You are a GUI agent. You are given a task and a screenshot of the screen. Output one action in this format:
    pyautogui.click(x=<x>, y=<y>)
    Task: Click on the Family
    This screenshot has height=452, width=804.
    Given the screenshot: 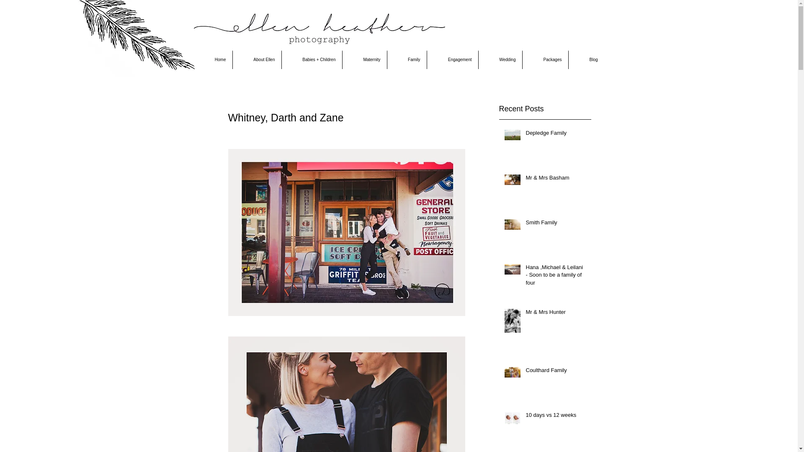 What is the action you would take?
    pyautogui.click(x=406, y=60)
    